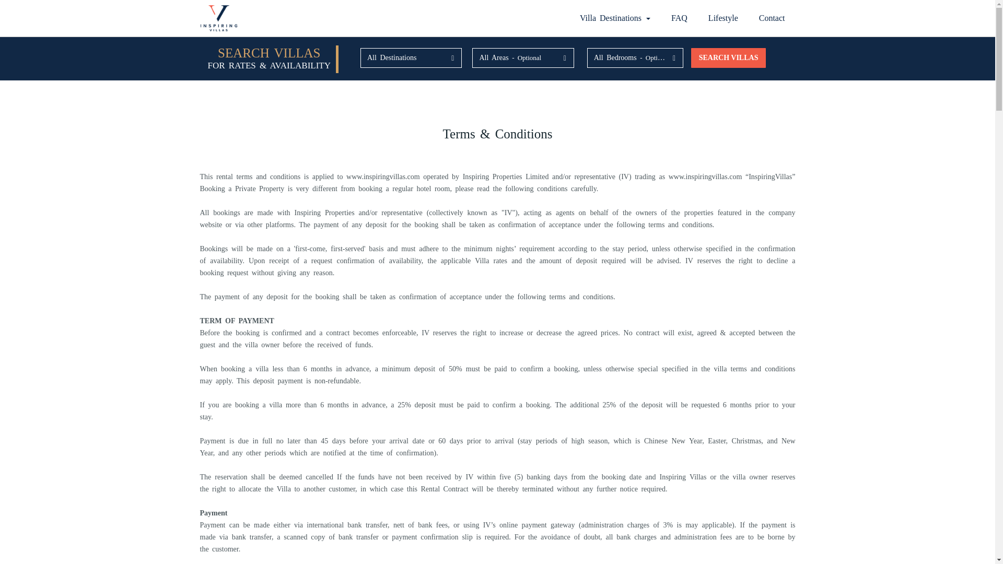 This screenshot has width=1003, height=564. Describe the element at coordinates (523, 57) in the screenshot. I see `All Areas - Optional` at that location.